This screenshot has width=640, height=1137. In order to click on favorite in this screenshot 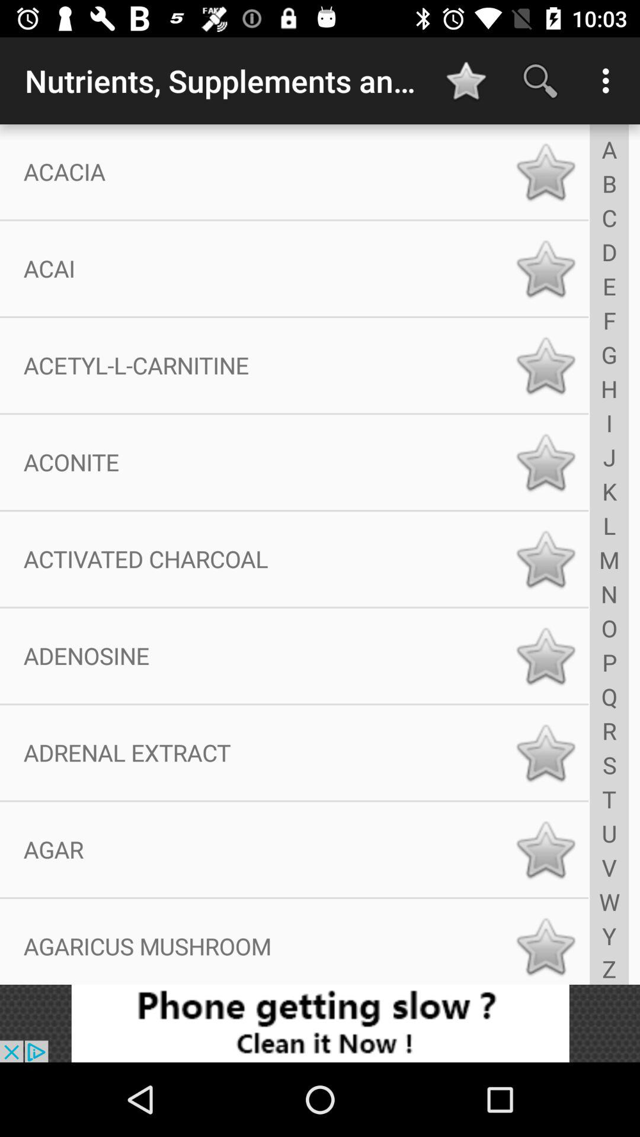, I will do `click(545, 462)`.